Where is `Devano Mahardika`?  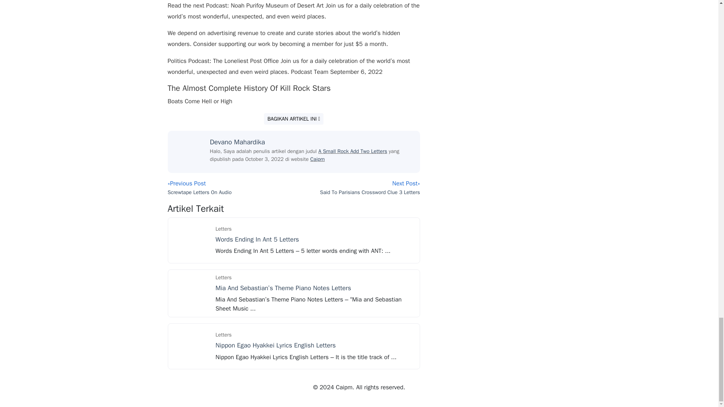 Devano Mahardika is located at coordinates (237, 142).